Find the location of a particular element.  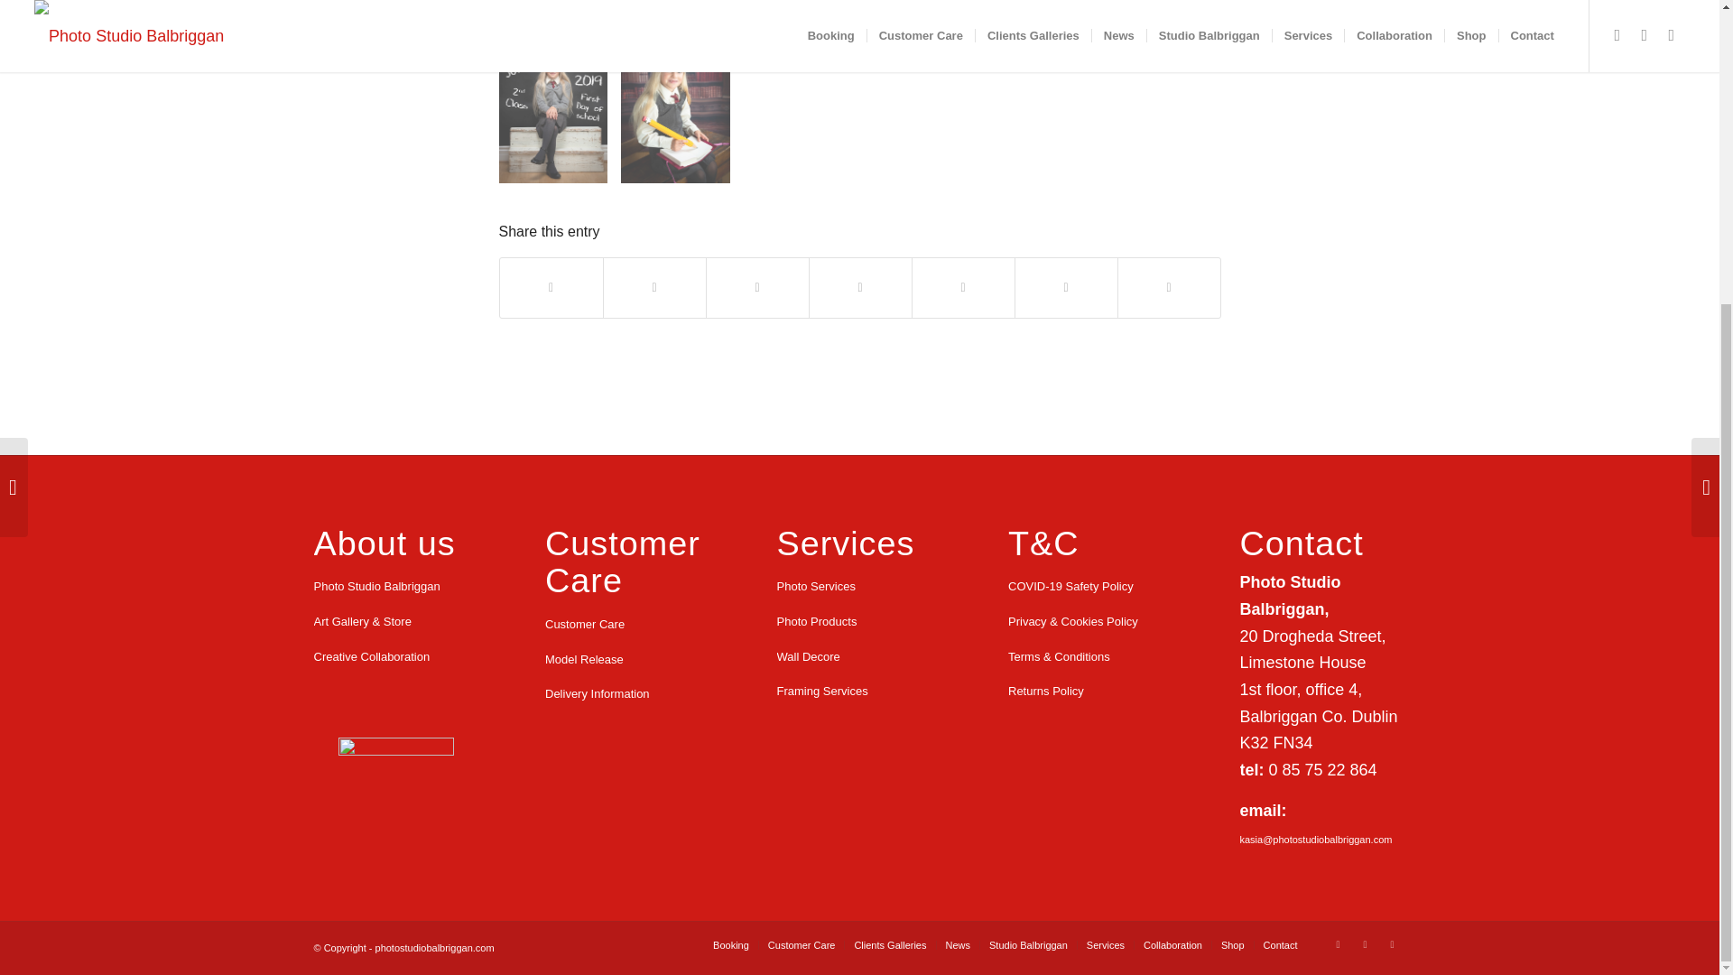

Wall Decore is located at coordinates (859, 657).